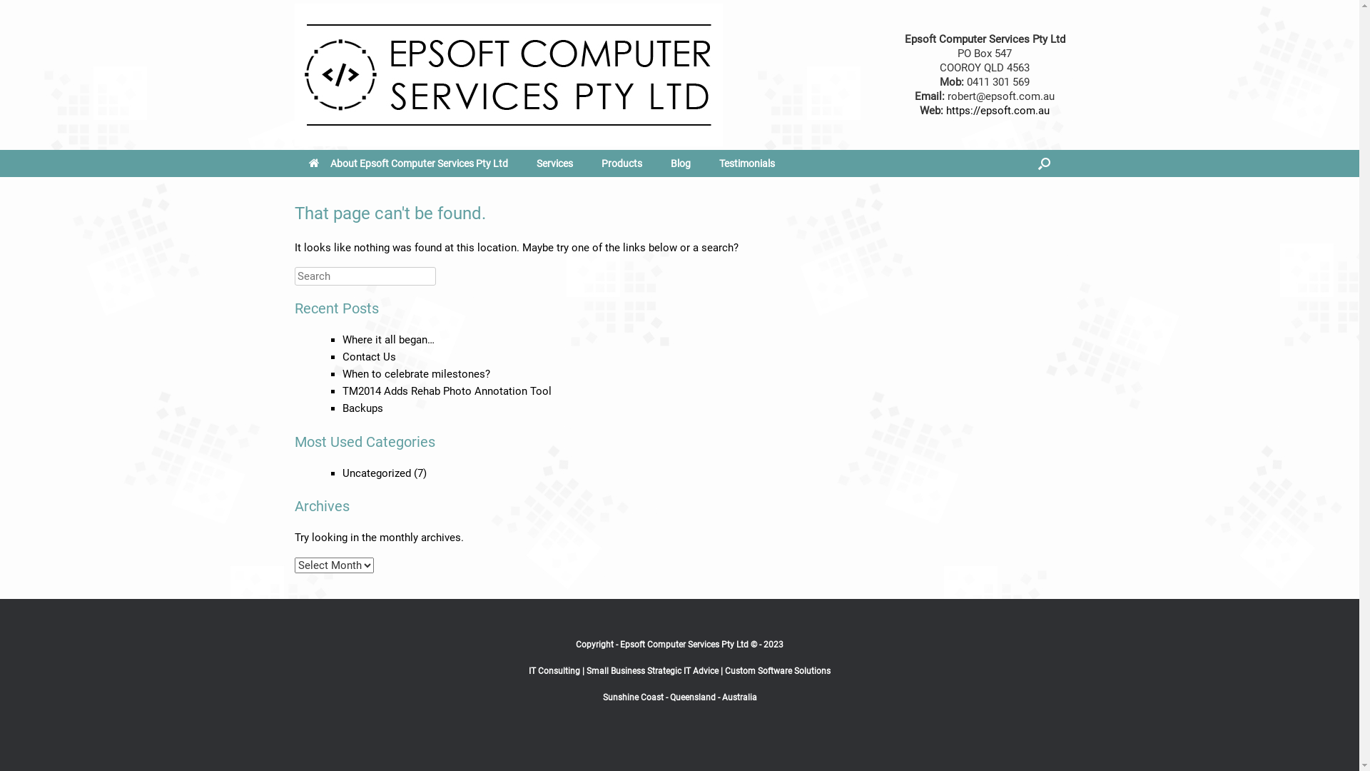  I want to click on Epsoft Computer Services Pty Ltd, so click(508, 75).